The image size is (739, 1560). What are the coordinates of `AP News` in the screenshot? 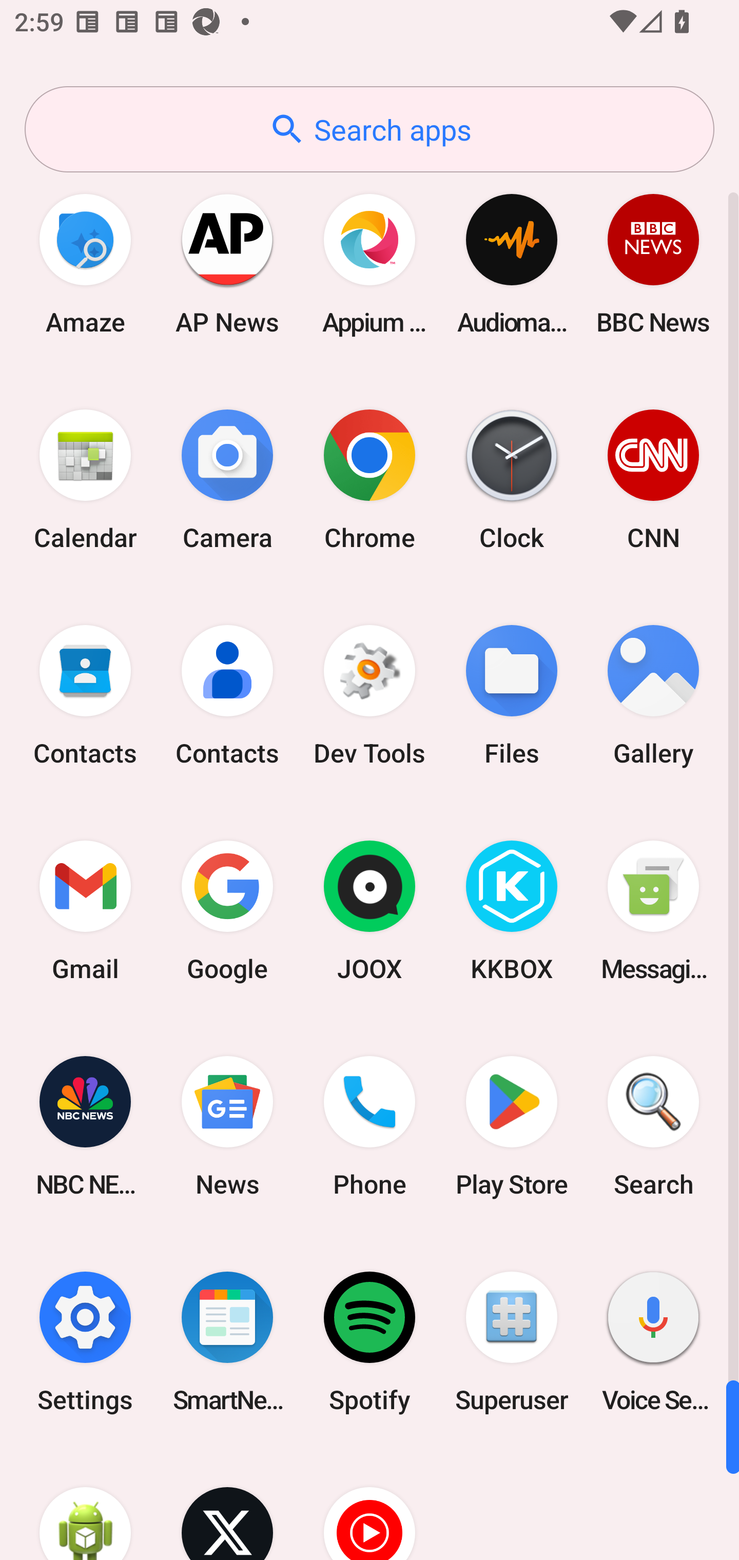 It's located at (227, 264).